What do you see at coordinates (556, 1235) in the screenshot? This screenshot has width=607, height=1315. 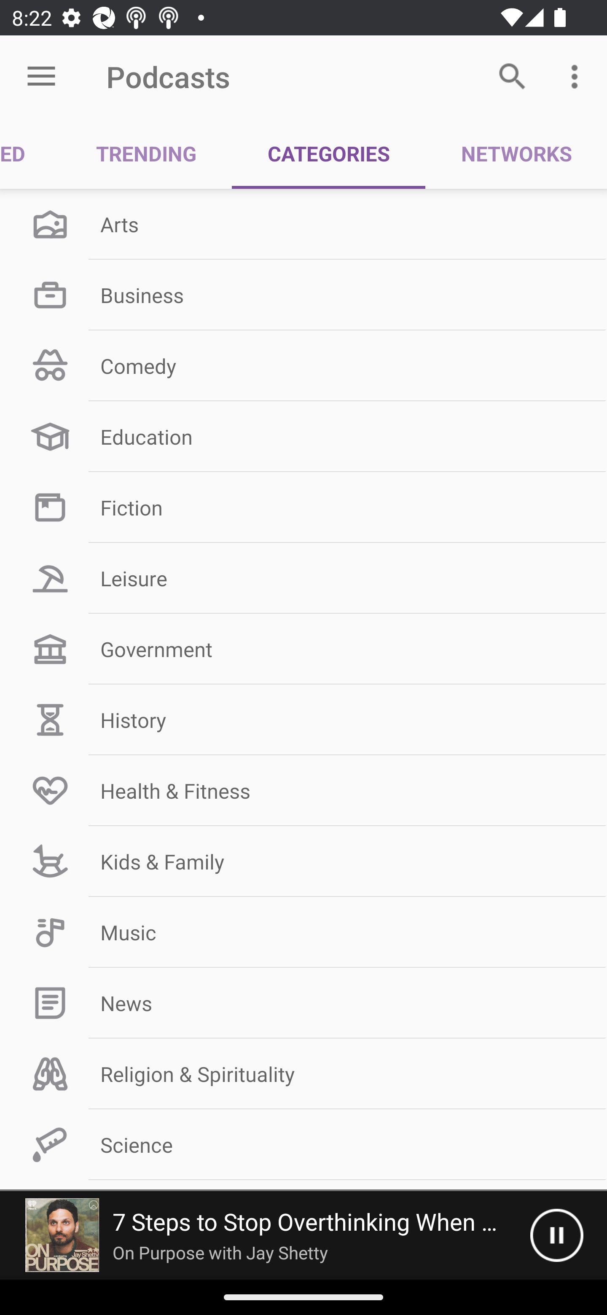 I see `Pause` at bounding box center [556, 1235].